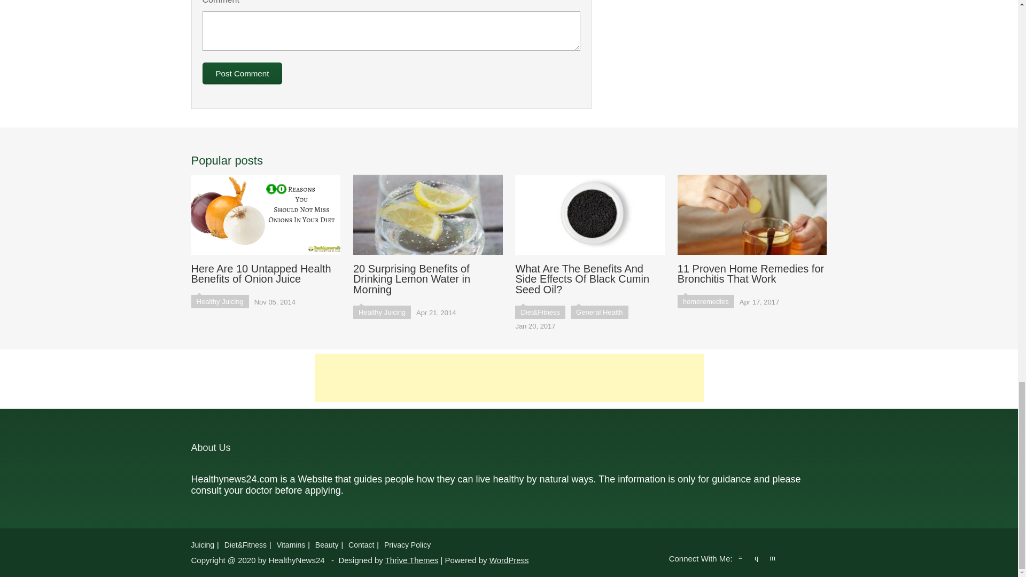  Describe the element at coordinates (428, 235) in the screenshot. I see `20 Surprising Benefits of Drinking Lemon Water in Morning` at that location.